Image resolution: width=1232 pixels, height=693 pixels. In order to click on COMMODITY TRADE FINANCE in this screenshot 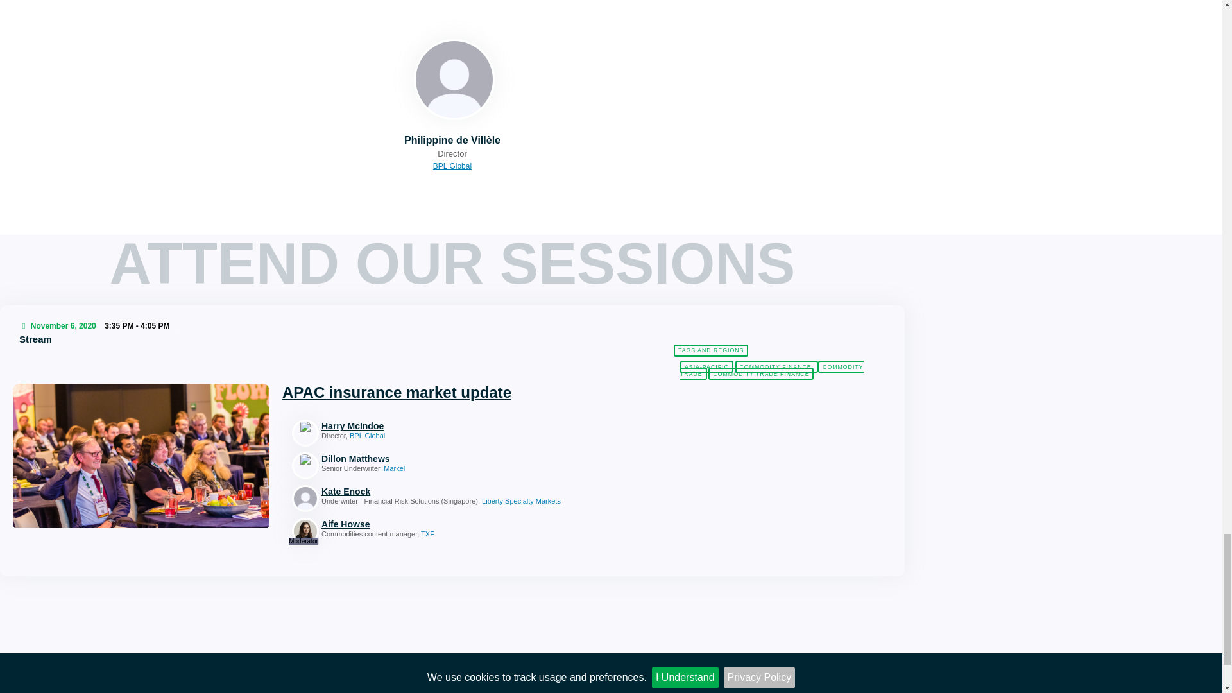, I will do `click(761, 373)`.